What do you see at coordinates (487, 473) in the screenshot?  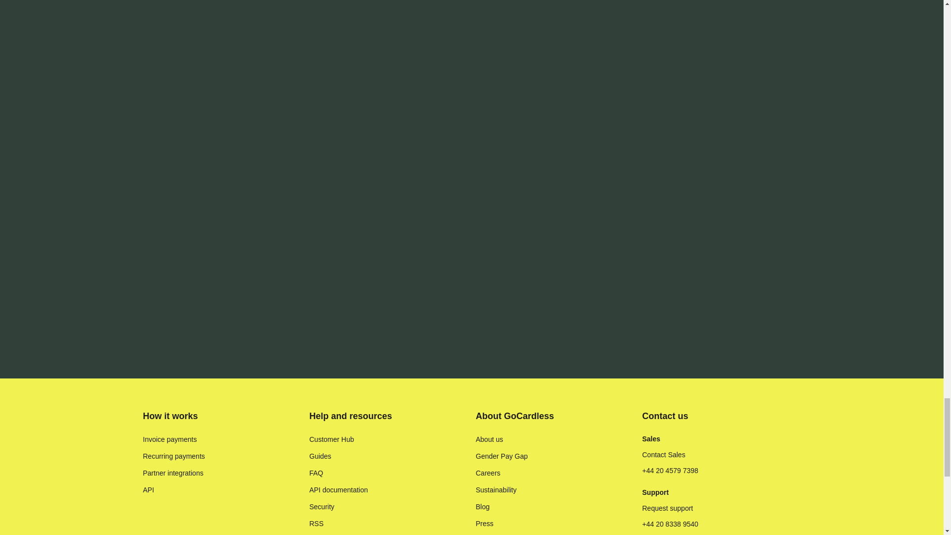 I see `Careers` at bounding box center [487, 473].